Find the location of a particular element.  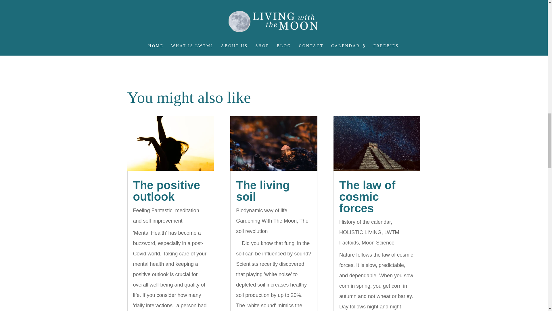

meditation and self improvement is located at coordinates (166, 215).